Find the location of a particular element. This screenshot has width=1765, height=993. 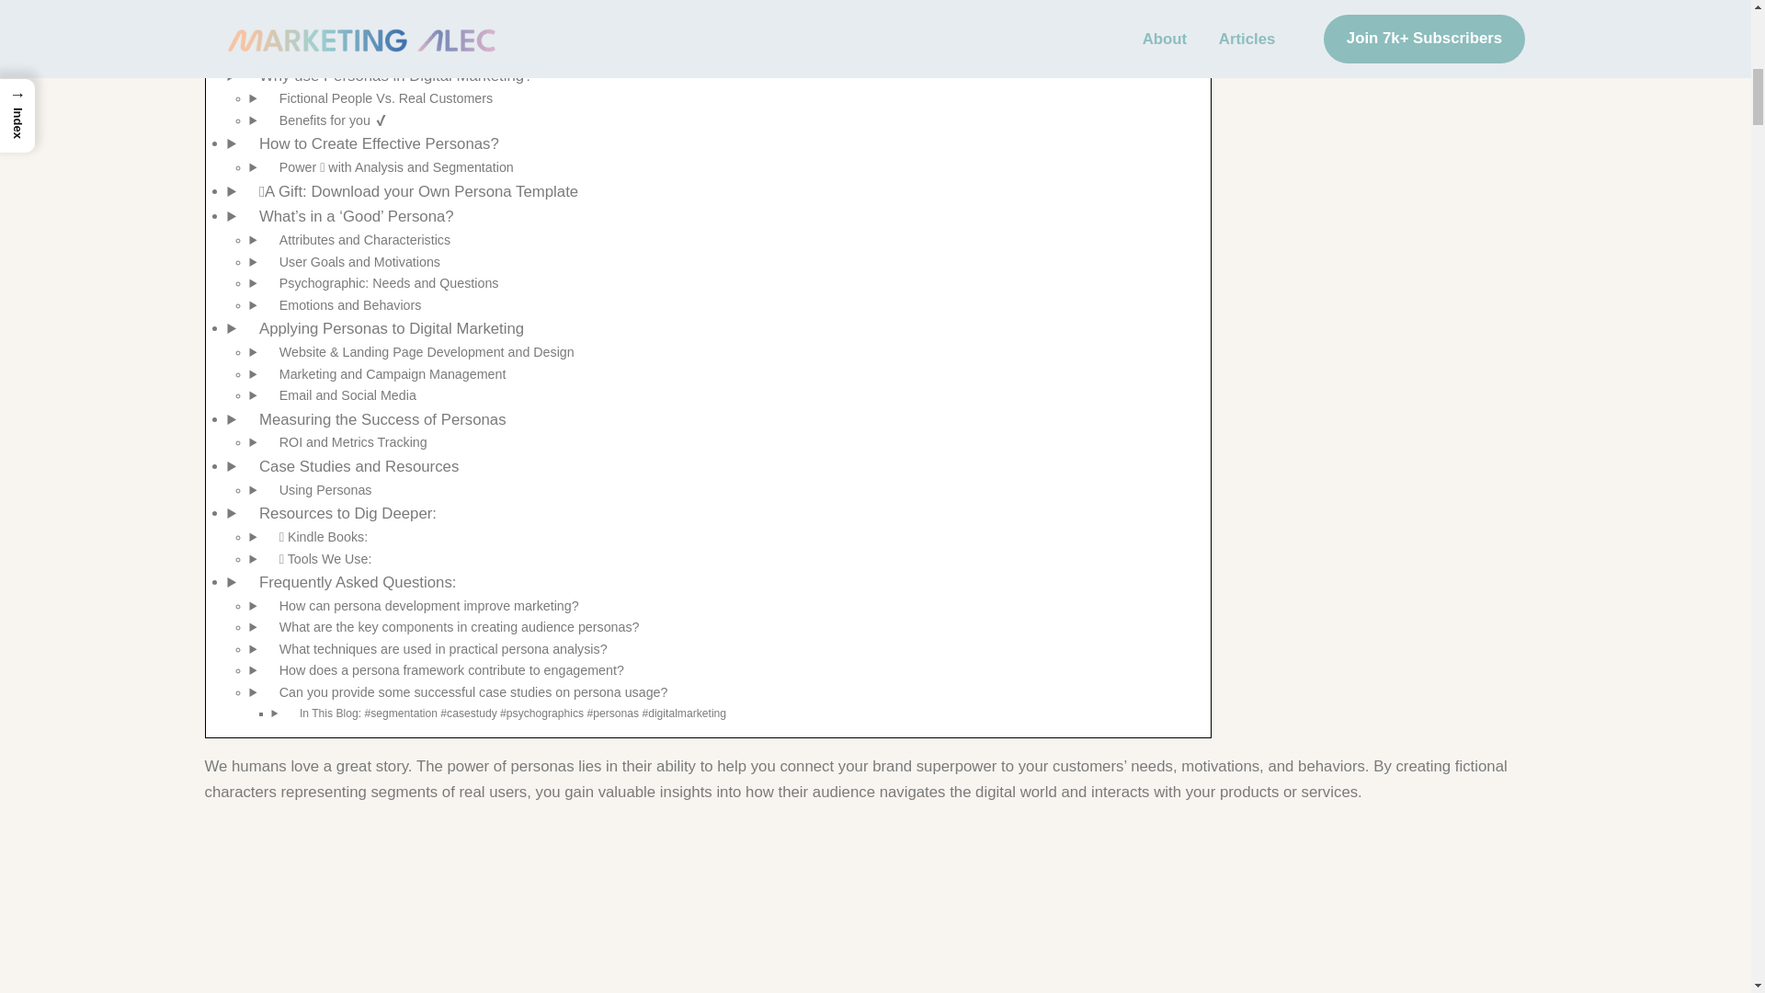

ROI and Metrics Tracking is located at coordinates (348, 438).